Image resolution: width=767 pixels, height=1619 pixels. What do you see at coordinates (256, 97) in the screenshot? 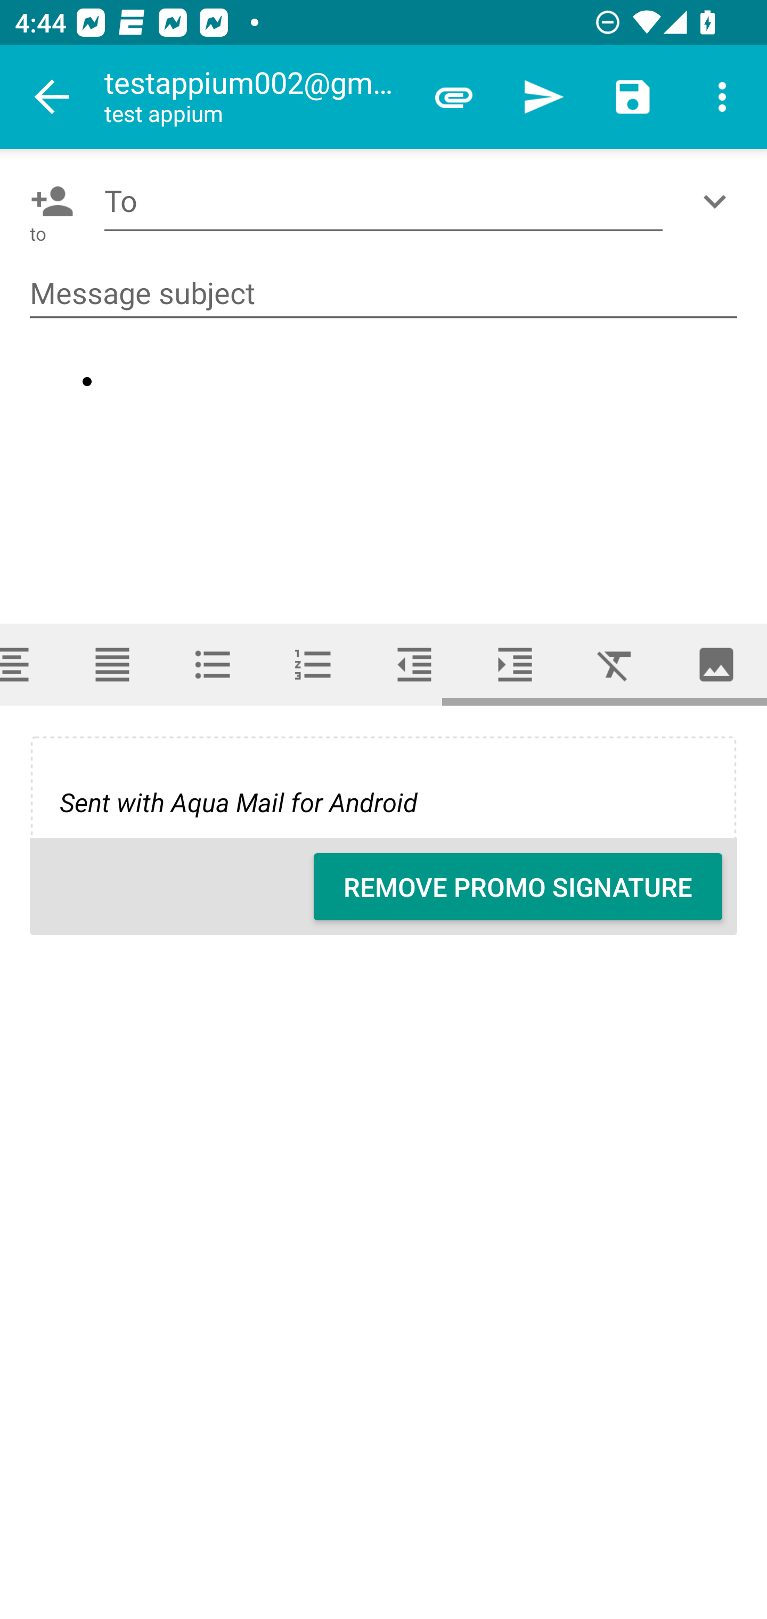
I see `testappium002@gmail.com test appium` at bounding box center [256, 97].